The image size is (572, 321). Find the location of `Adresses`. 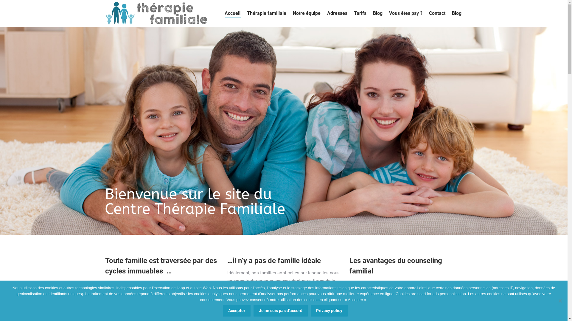

Adresses is located at coordinates (337, 13).